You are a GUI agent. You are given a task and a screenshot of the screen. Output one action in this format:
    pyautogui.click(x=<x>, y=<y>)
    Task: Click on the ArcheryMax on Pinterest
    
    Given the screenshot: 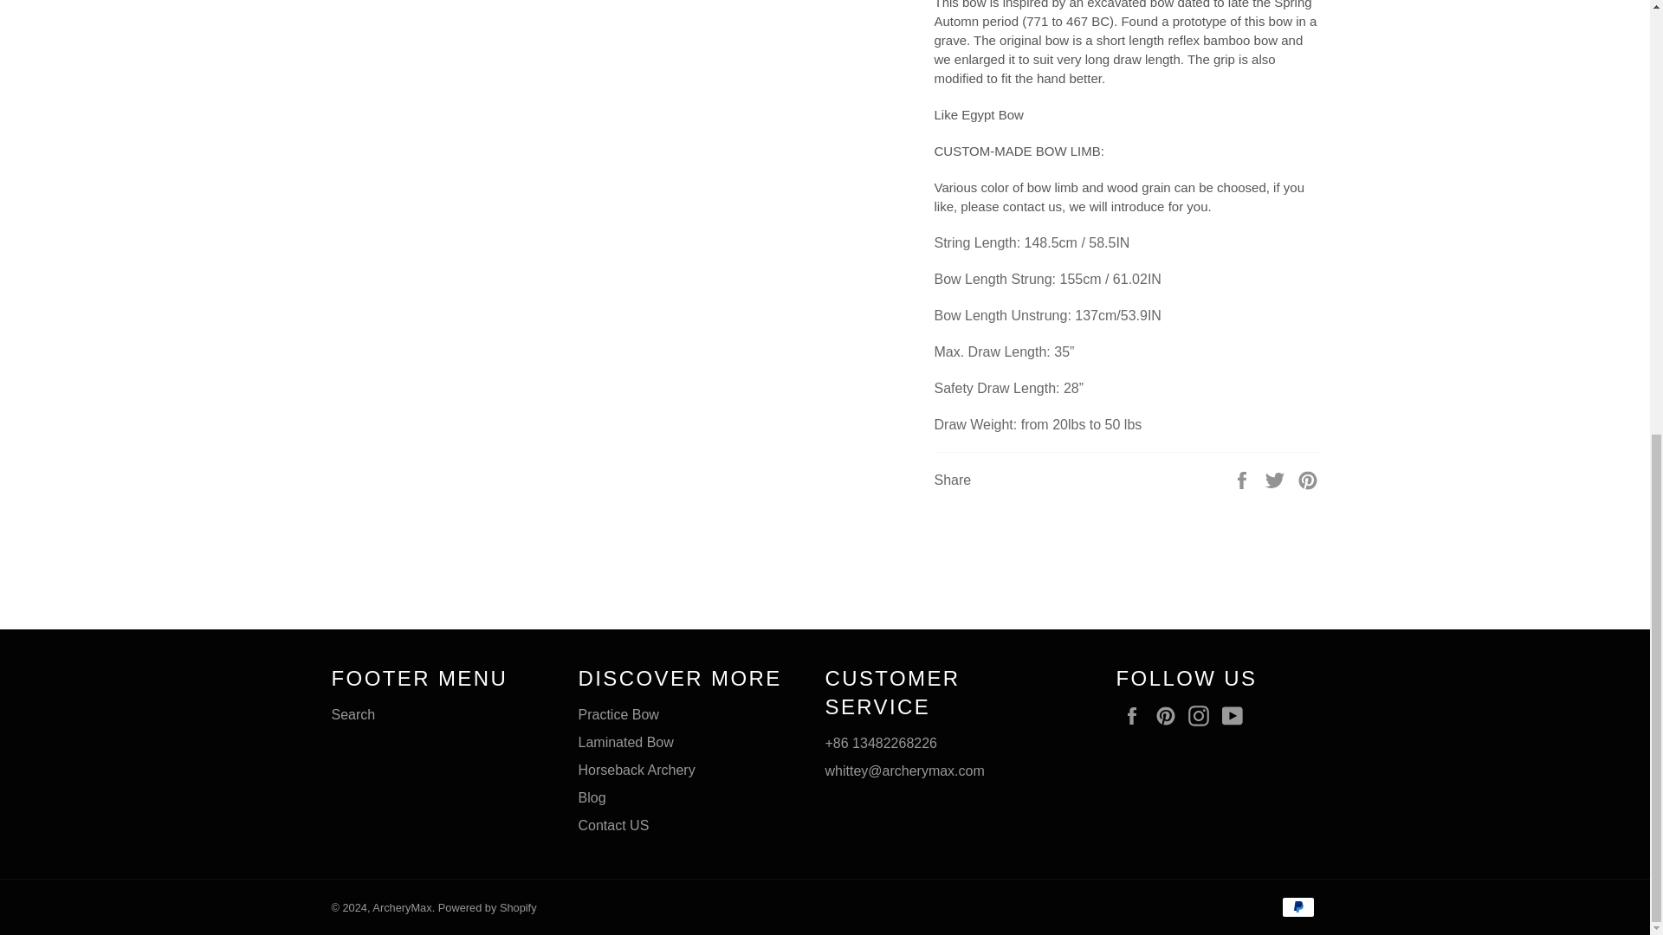 What is the action you would take?
    pyautogui.click(x=1169, y=716)
    